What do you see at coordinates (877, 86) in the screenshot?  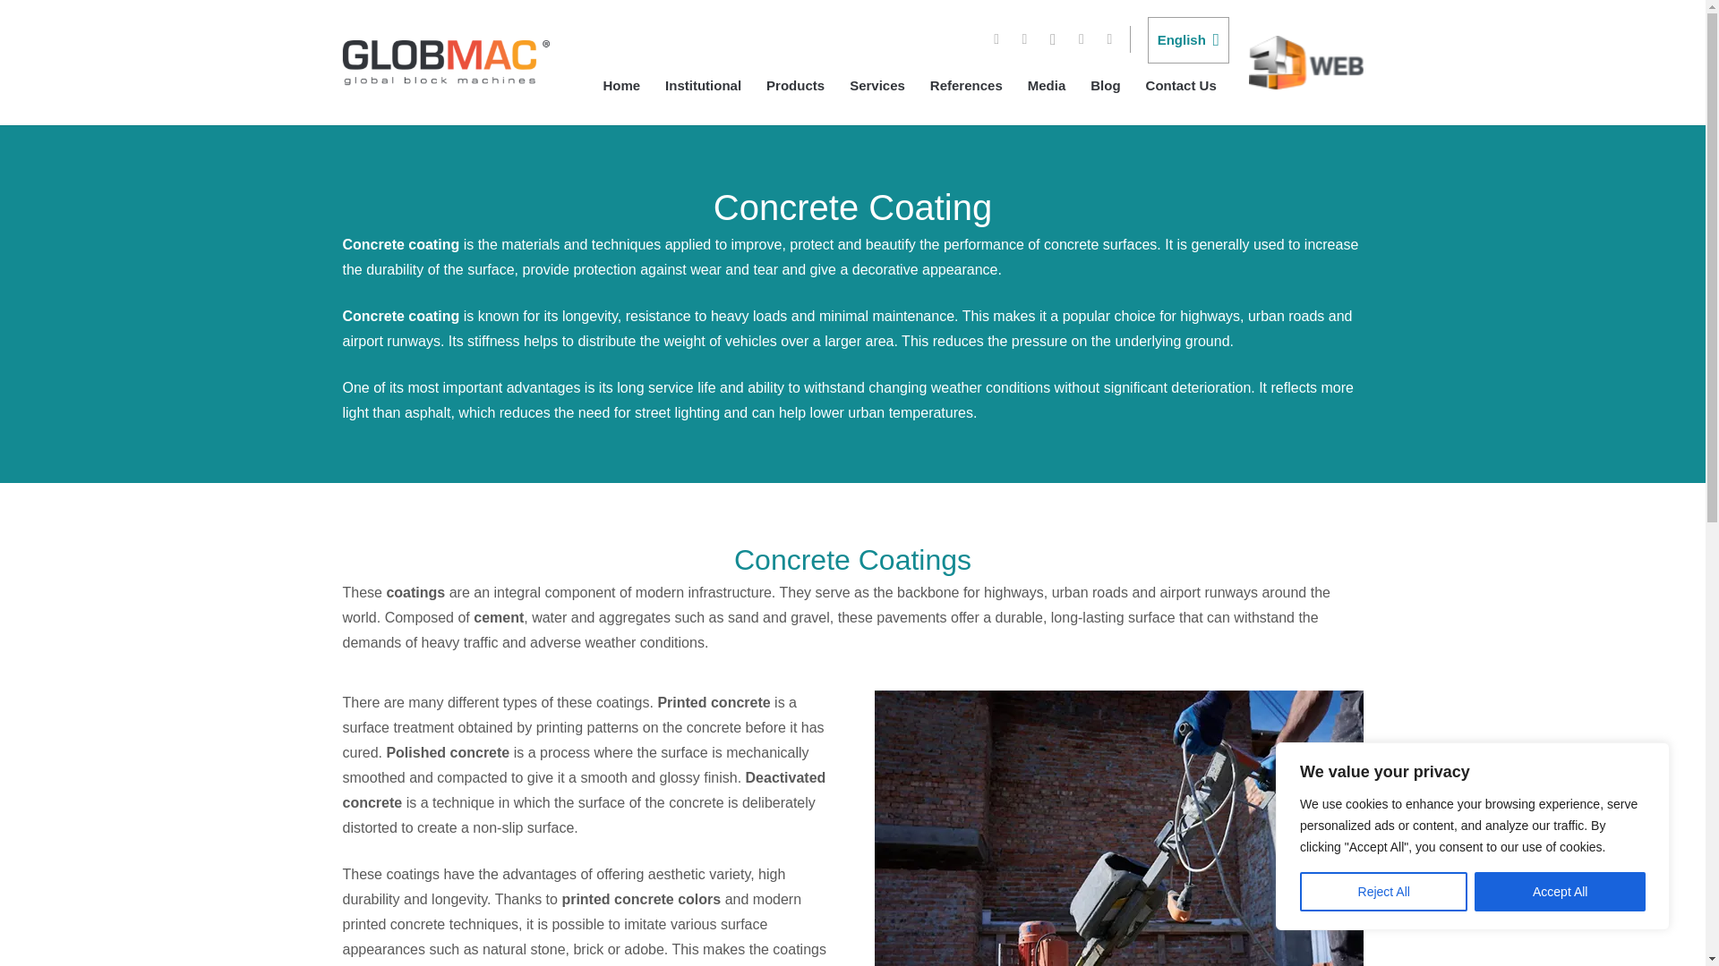 I see `Services` at bounding box center [877, 86].